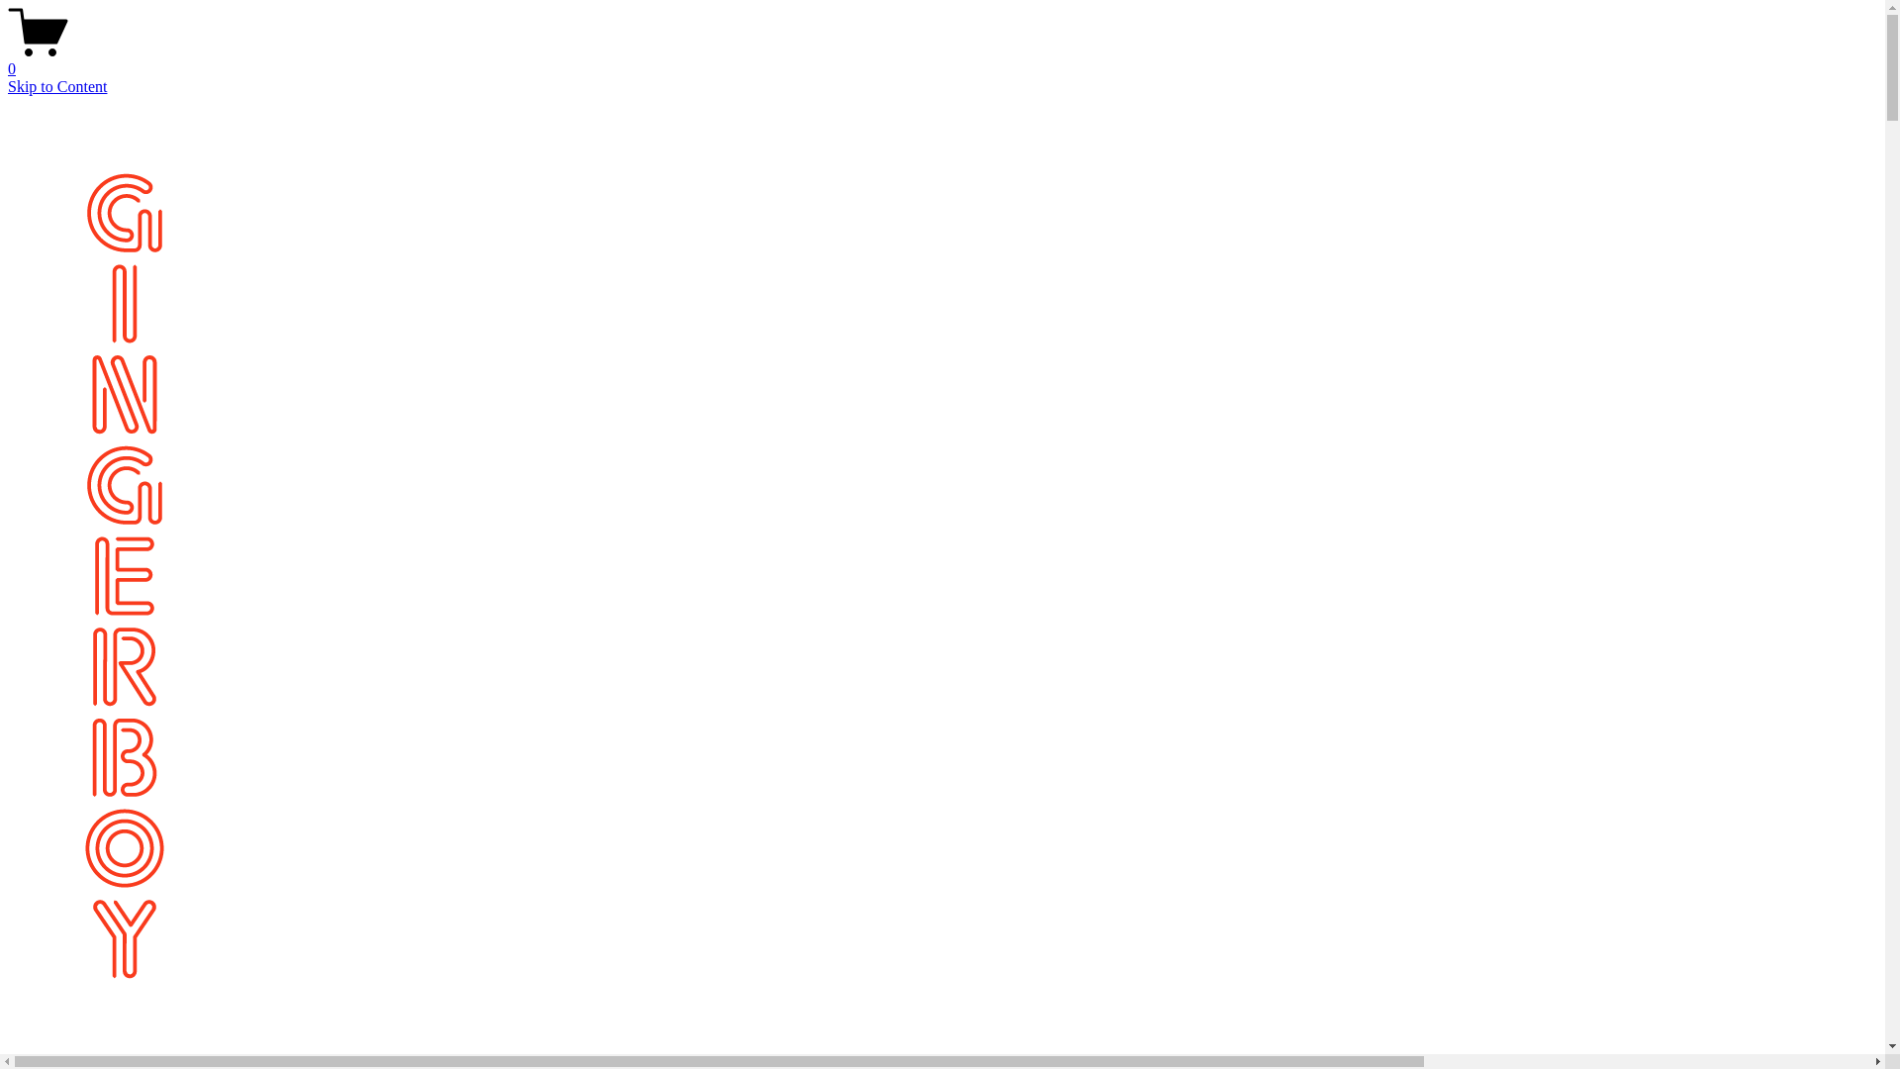 The image size is (1900, 1069). Describe the element at coordinates (57, 87) in the screenshot. I see `Skip to Content` at that location.